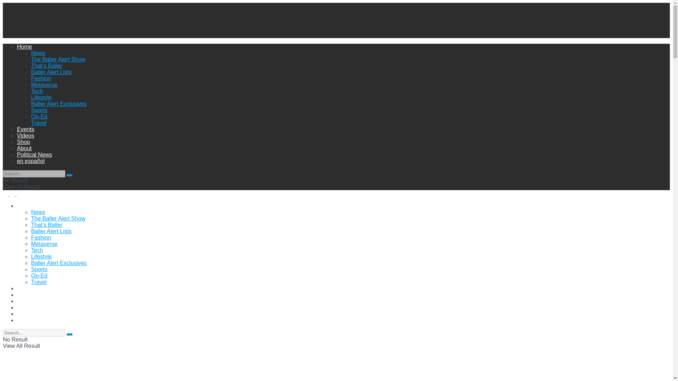  Describe the element at coordinates (59, 104) in the screenshot. I see `Baller Alert Exclusives` at that location.